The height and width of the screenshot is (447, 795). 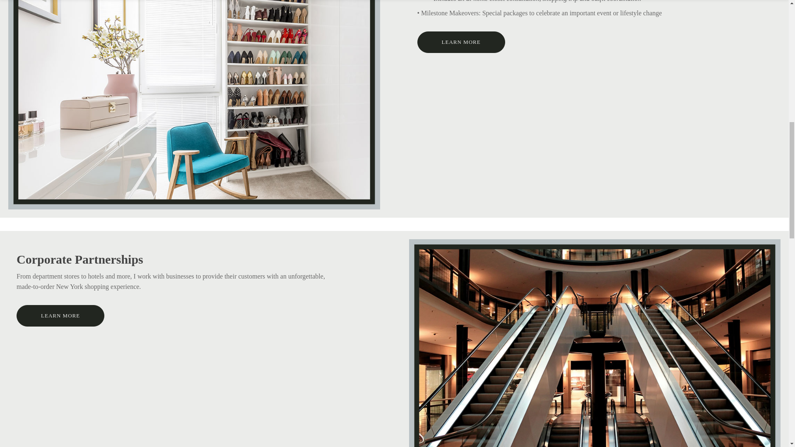 I want to click on LEARN MORE, so click(x=60, y=315).